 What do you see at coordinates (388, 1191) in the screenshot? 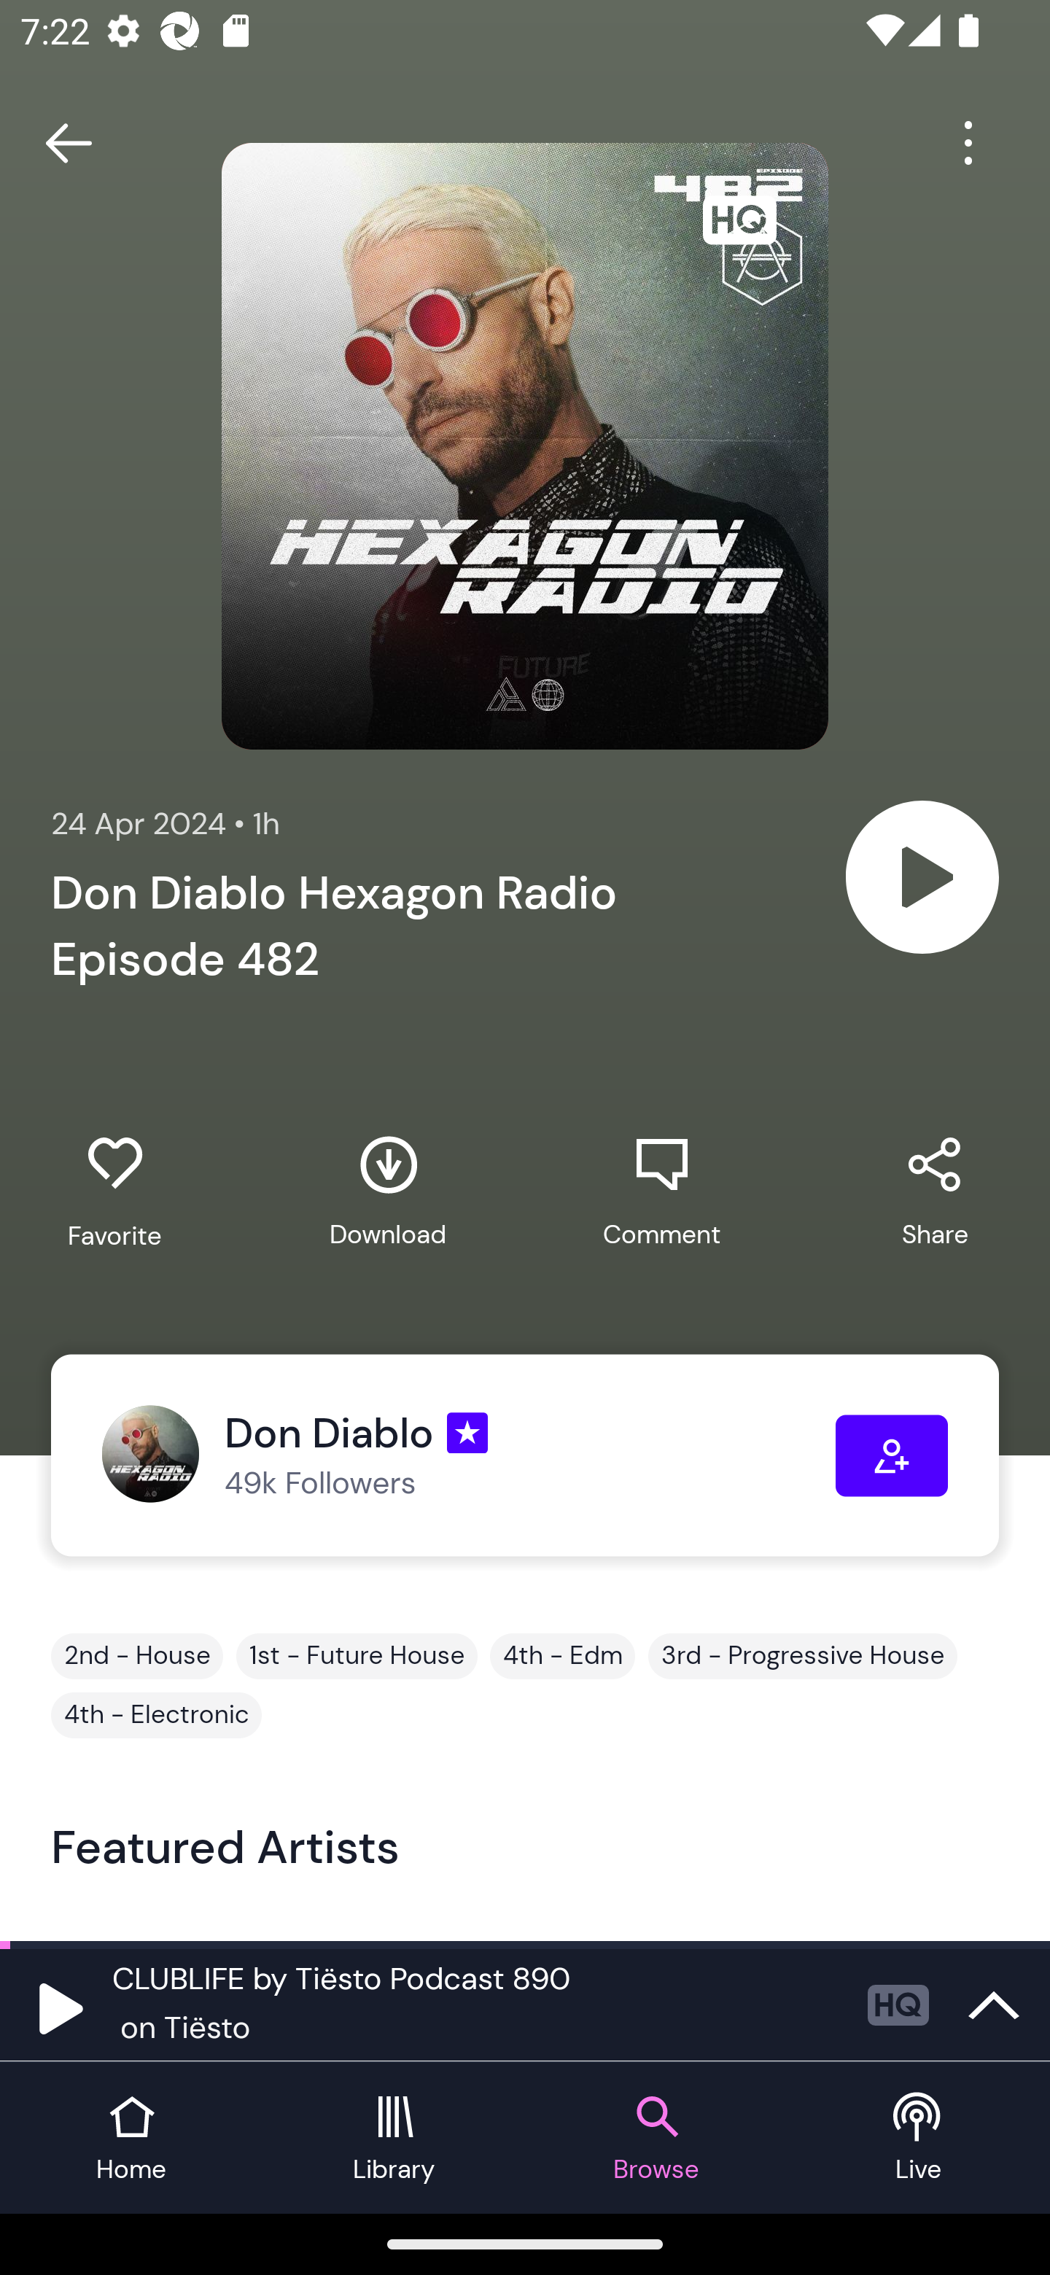
I see `Download` at bounding box center [388, 1191].